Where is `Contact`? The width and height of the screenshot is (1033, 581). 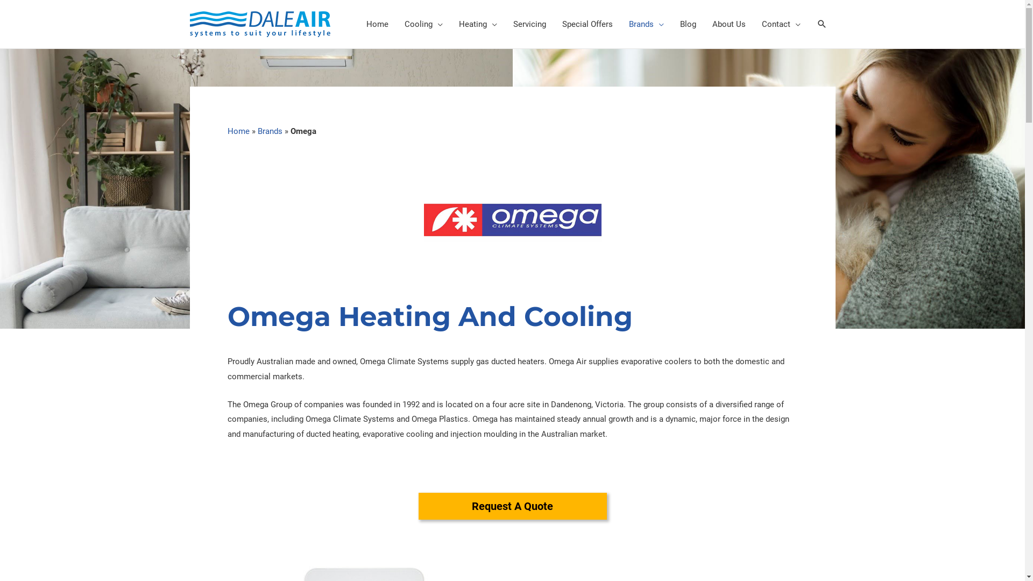
Contact is located at coordinates (781, 24).